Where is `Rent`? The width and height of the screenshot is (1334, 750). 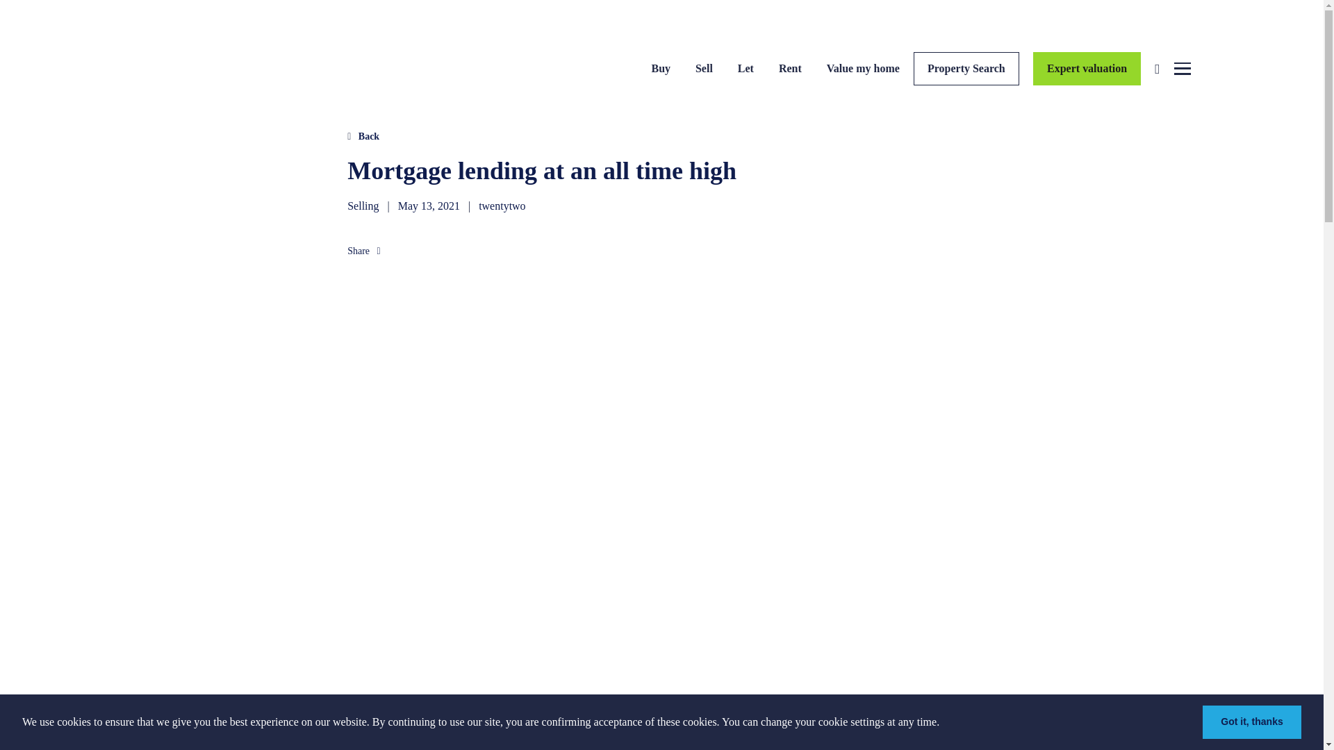
Rent is located at coordinates (790, 66).